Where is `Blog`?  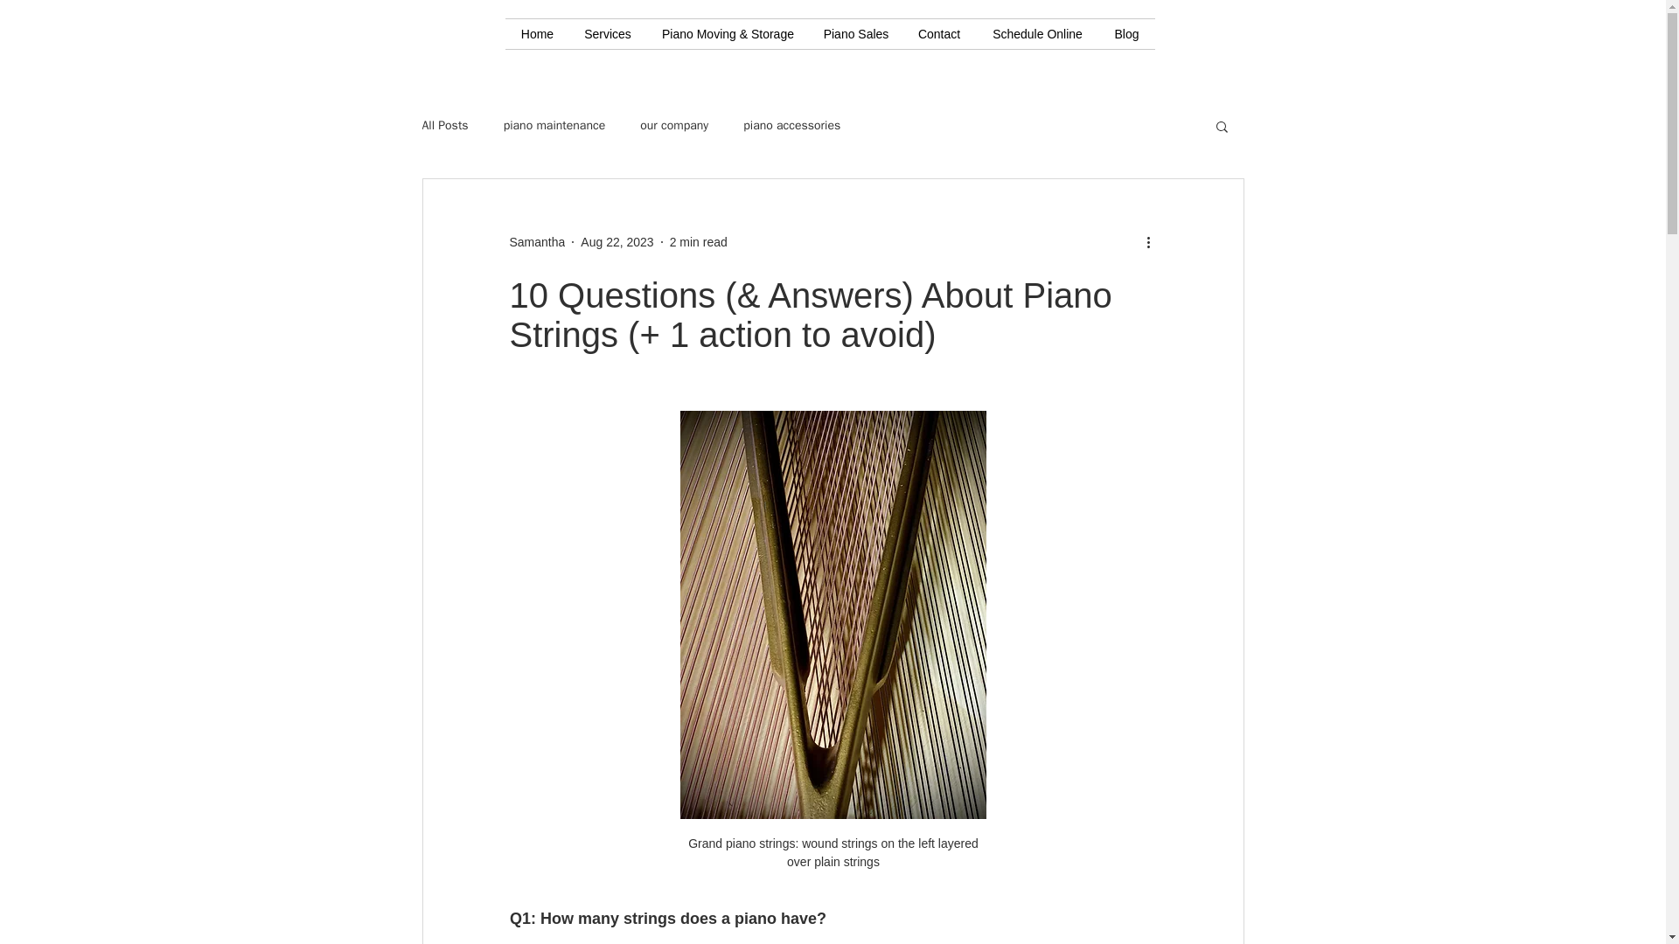 Blog is located at coordinates (1126, 33).